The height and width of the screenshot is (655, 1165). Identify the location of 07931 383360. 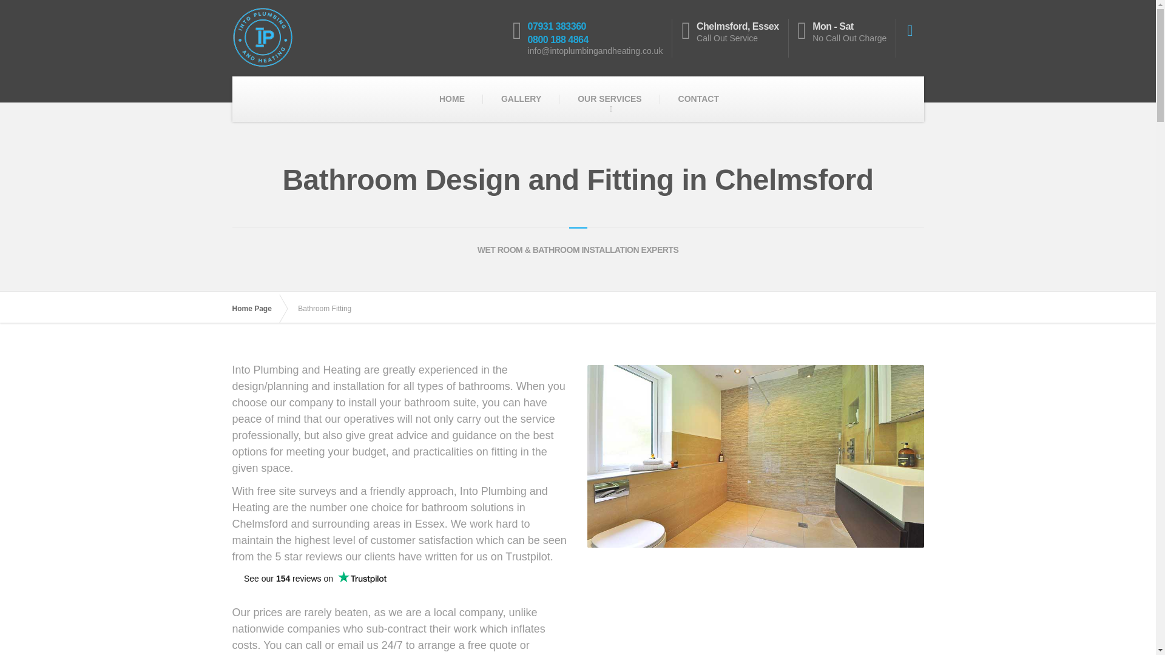
(556, 25).